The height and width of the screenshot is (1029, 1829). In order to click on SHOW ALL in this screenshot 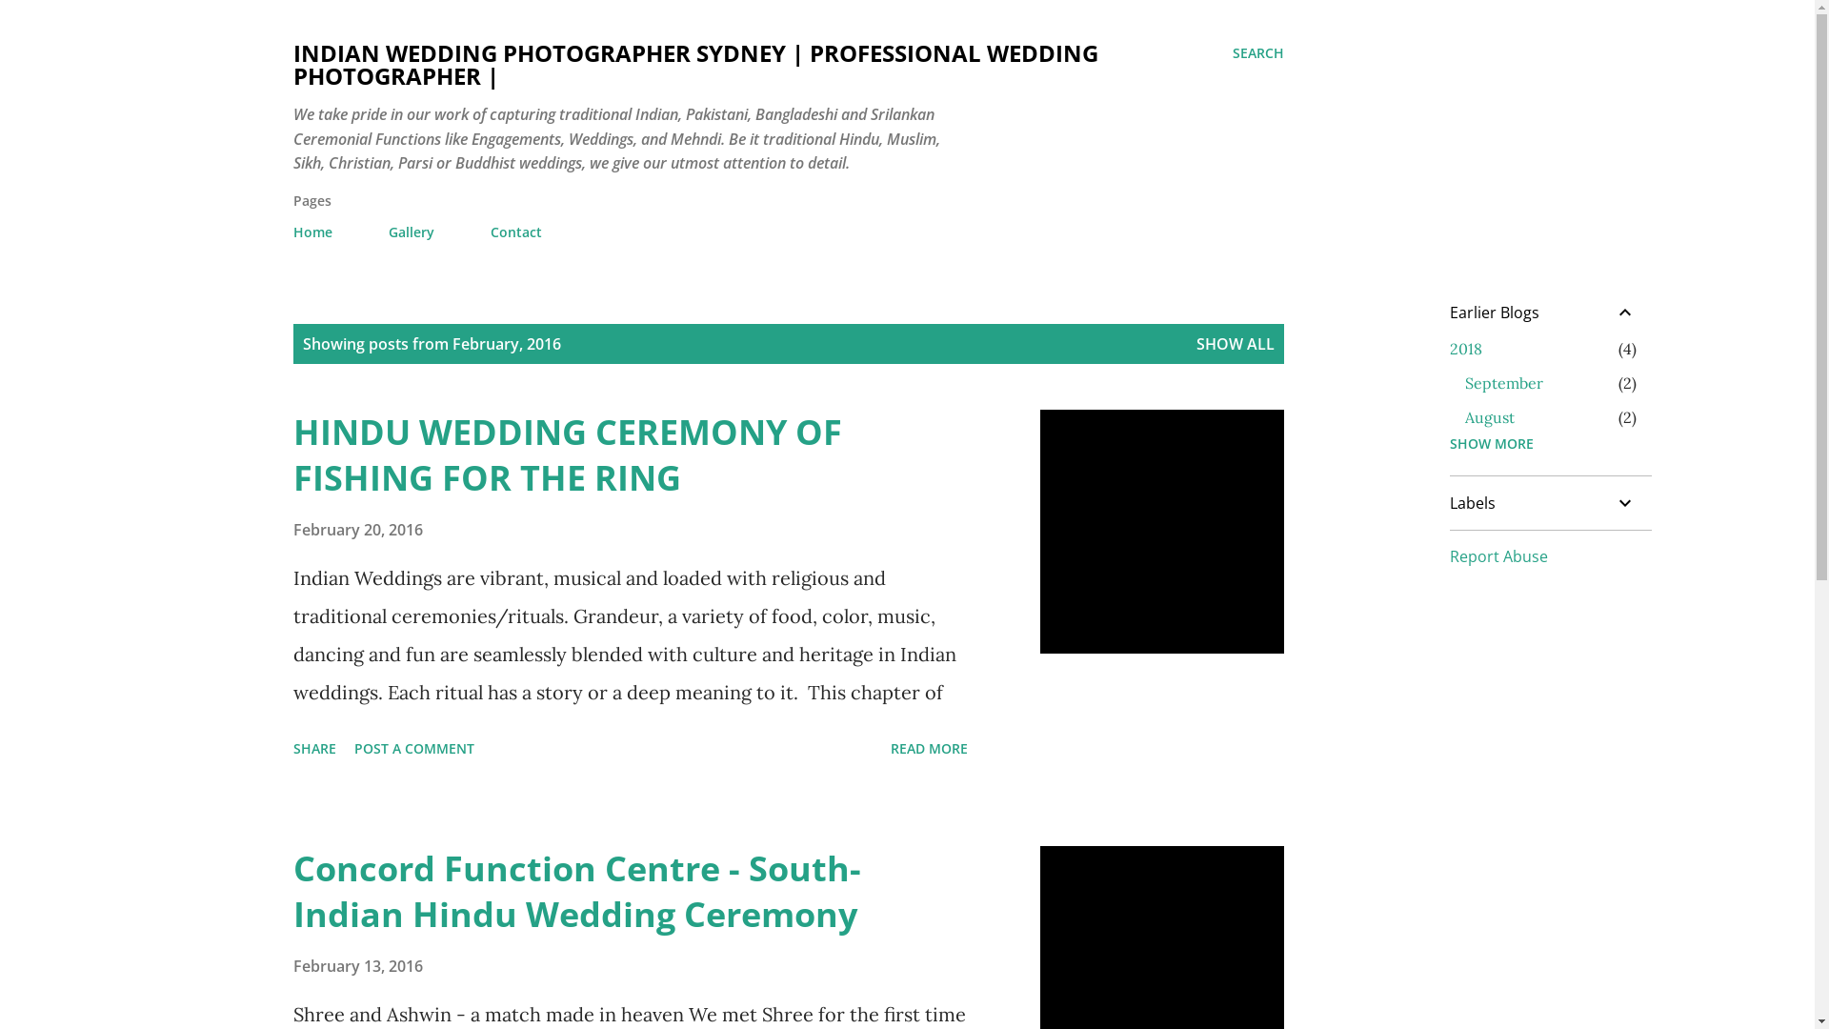, I will do `click(1236, 344)`.